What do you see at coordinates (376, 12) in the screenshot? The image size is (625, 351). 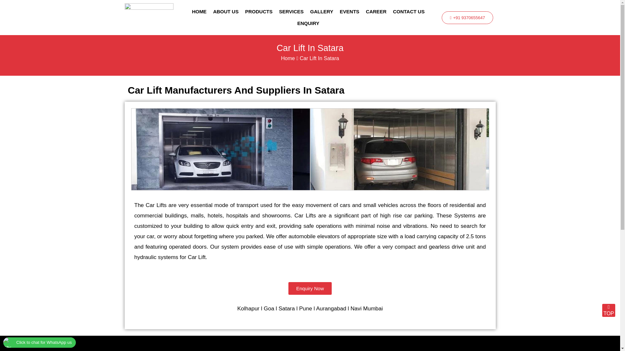 I see `CAREER` at bounding box center [376, 12].